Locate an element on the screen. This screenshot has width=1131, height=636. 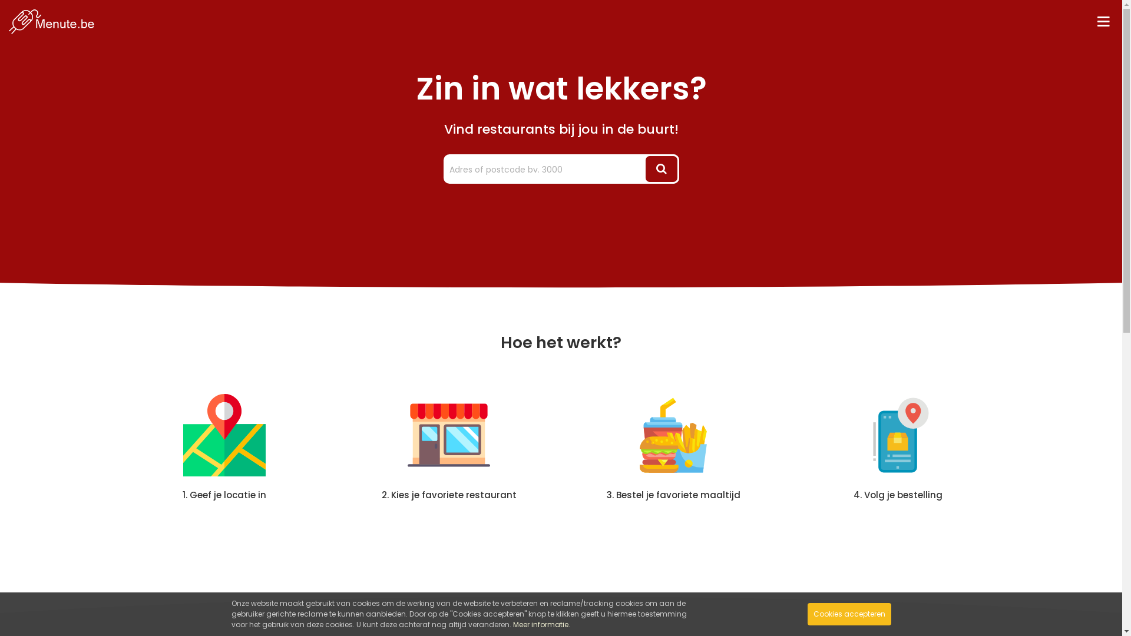
Step 2 is located at coordinates (449, 435).